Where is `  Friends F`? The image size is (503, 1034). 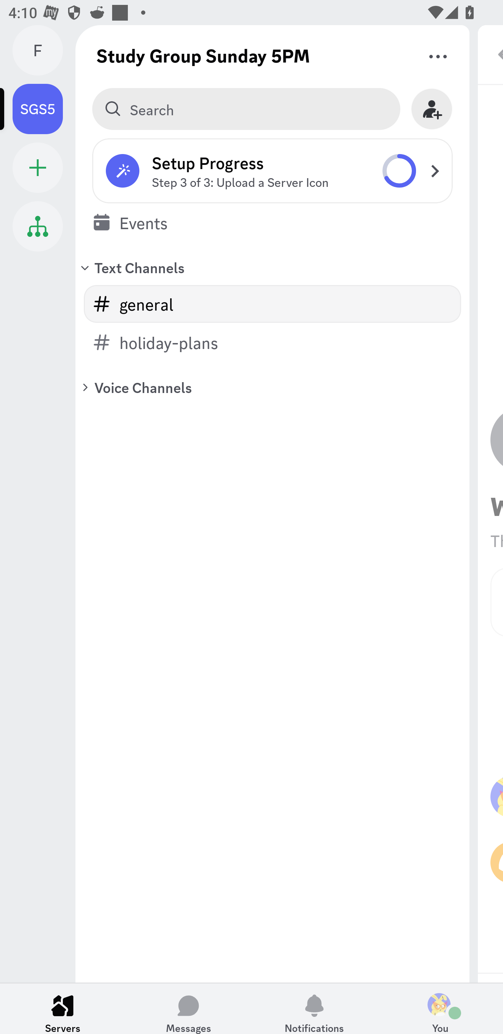   Friends F is located at coordinates (44, 50).